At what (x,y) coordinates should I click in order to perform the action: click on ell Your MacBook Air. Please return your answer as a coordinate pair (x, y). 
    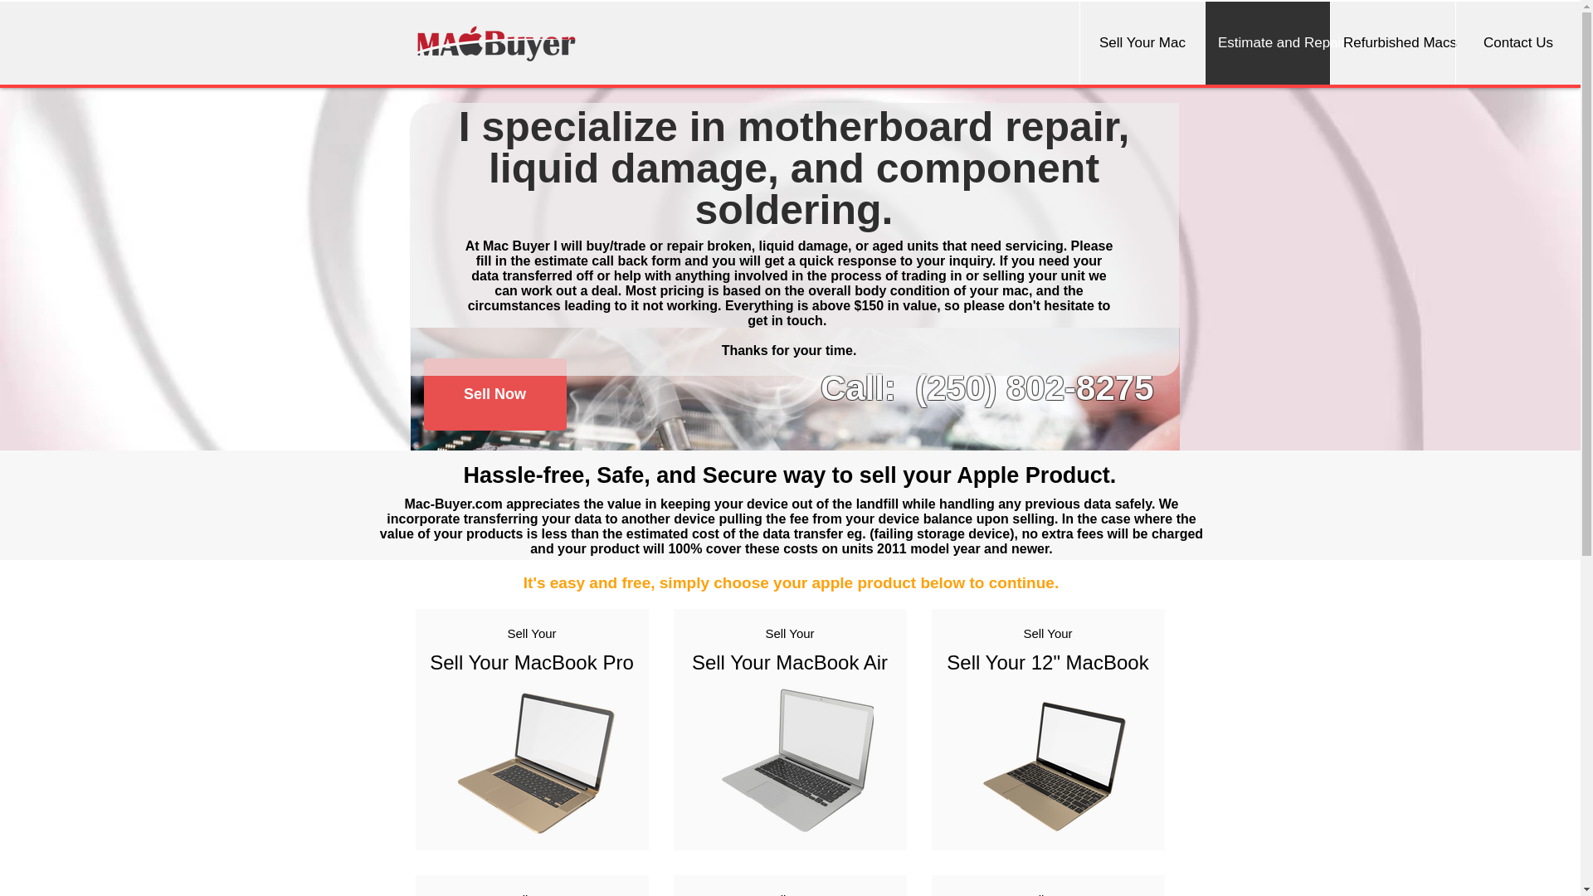
    Looking at the image, I should click on (796, 662).